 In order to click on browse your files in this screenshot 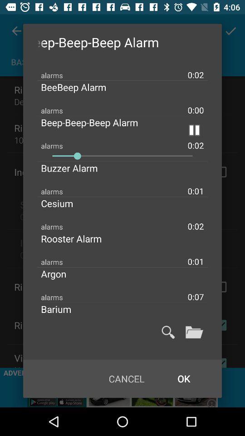, I will do `click(194, 332)`.